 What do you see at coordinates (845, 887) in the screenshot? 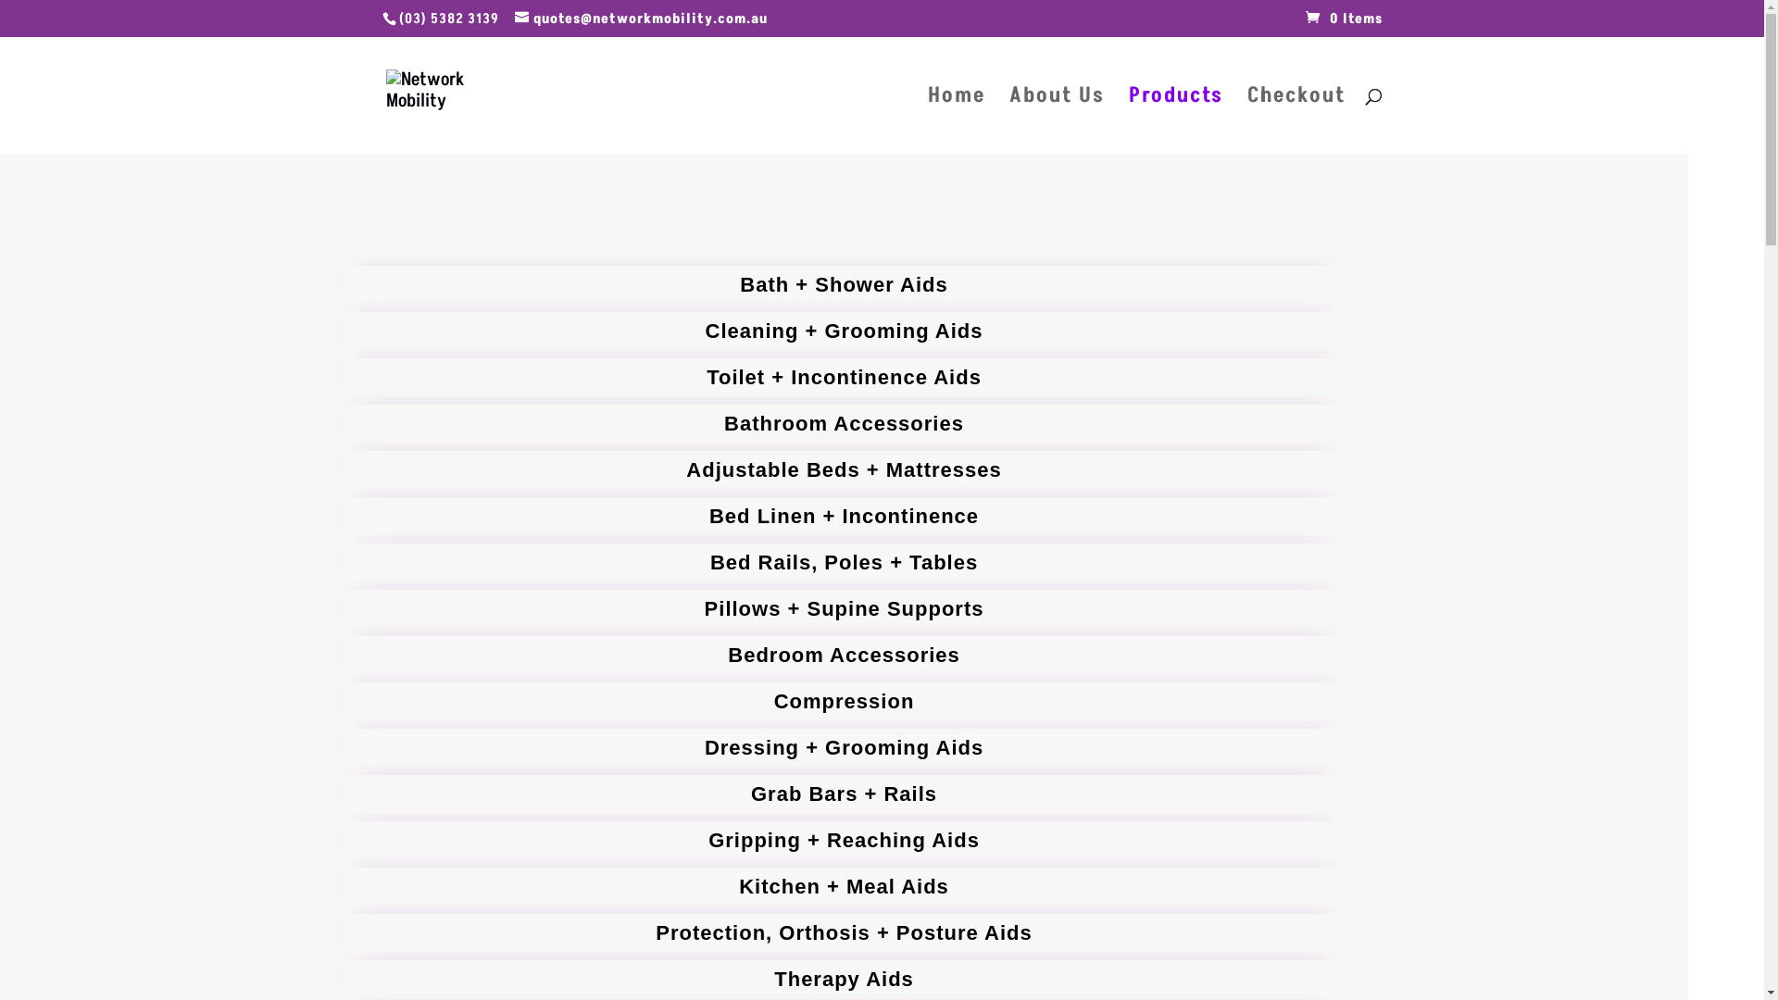
I see `Kitchen + Meal Aids` at bounding box center [845, 887].